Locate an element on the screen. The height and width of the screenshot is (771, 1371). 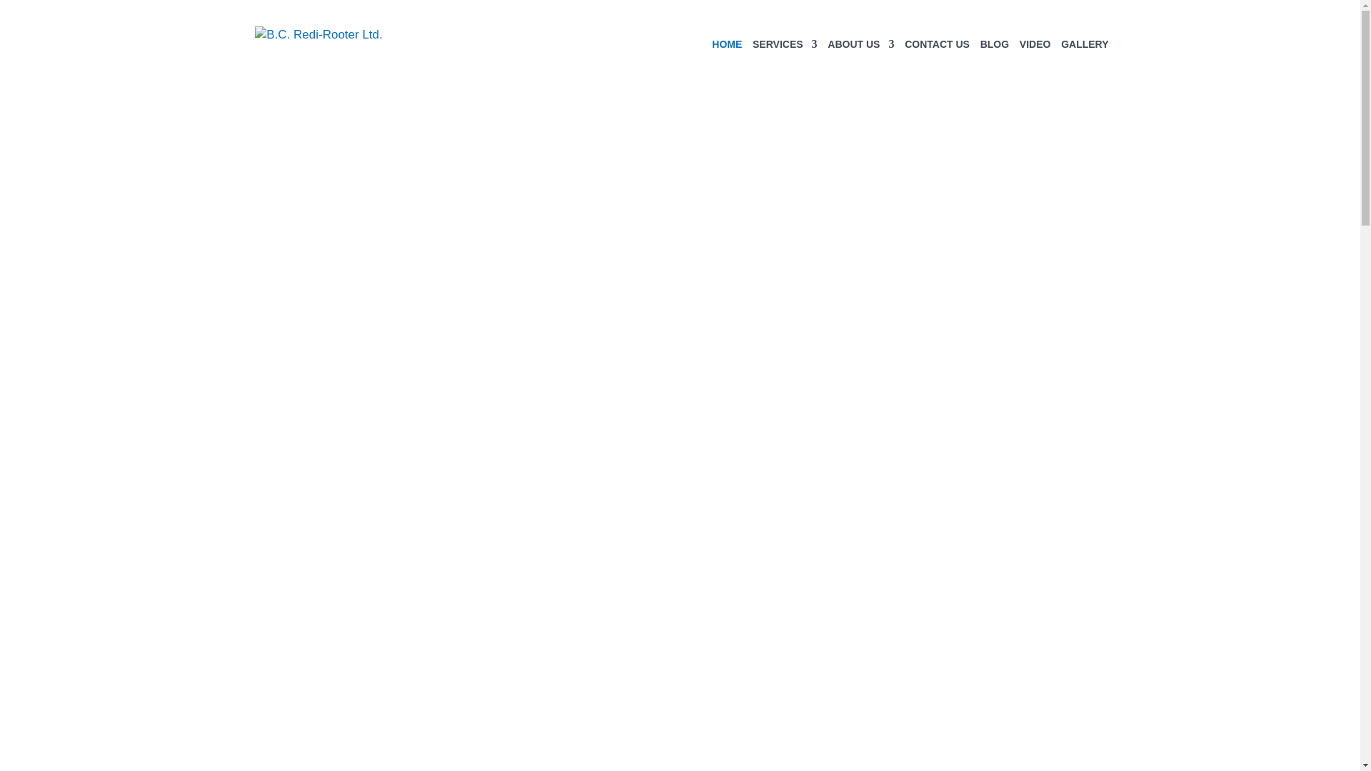
BLOG is located at coordinates (995, 64).